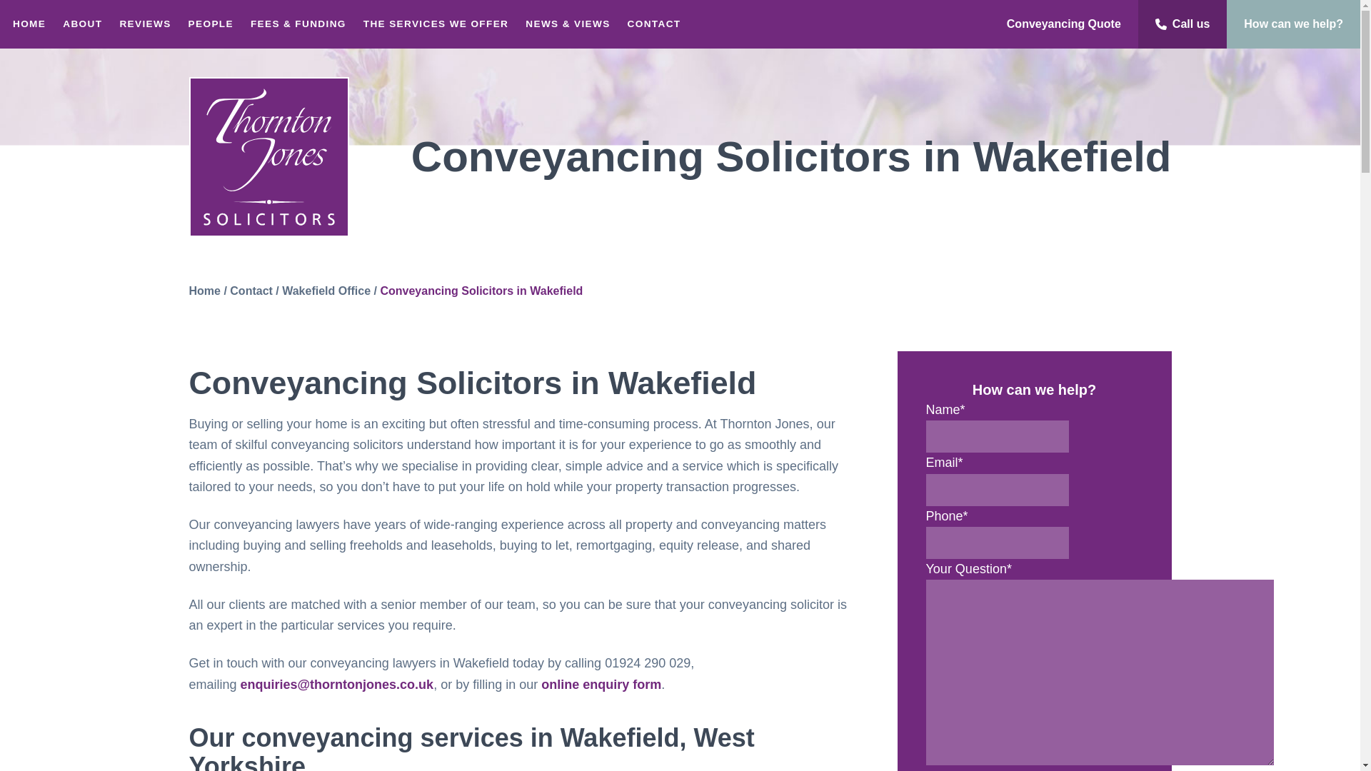  Describe the element at coordinates (145, 24) in the screenshot. I see `REVIEWS` at that location.